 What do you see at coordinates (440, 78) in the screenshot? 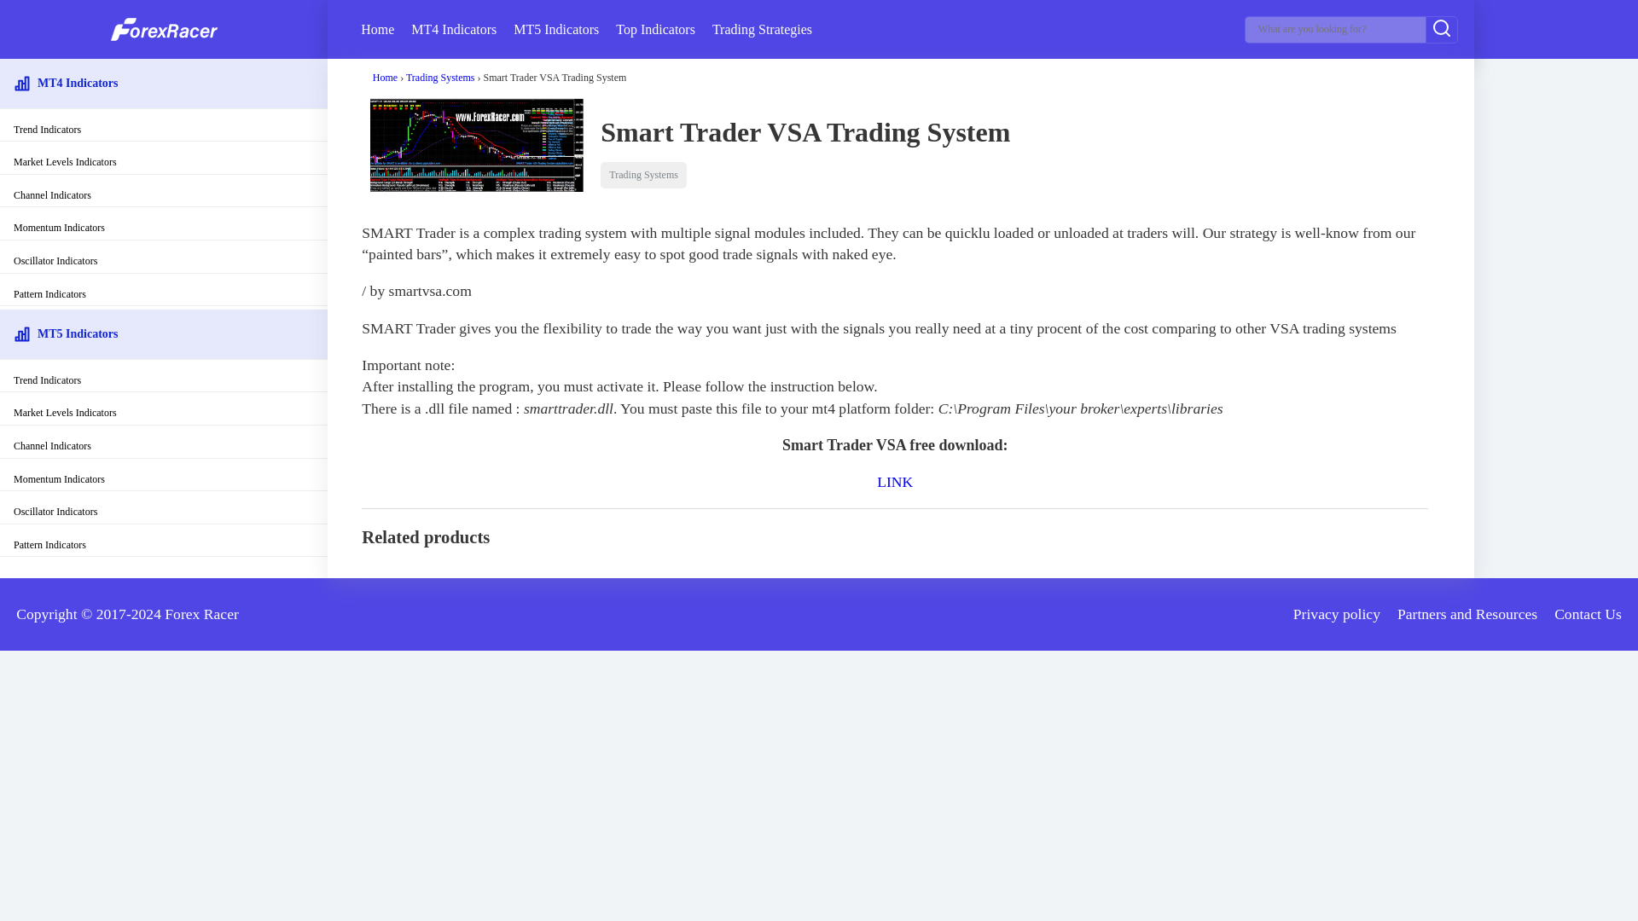
I see `Trading Systems` at bounding box center [440, 78].